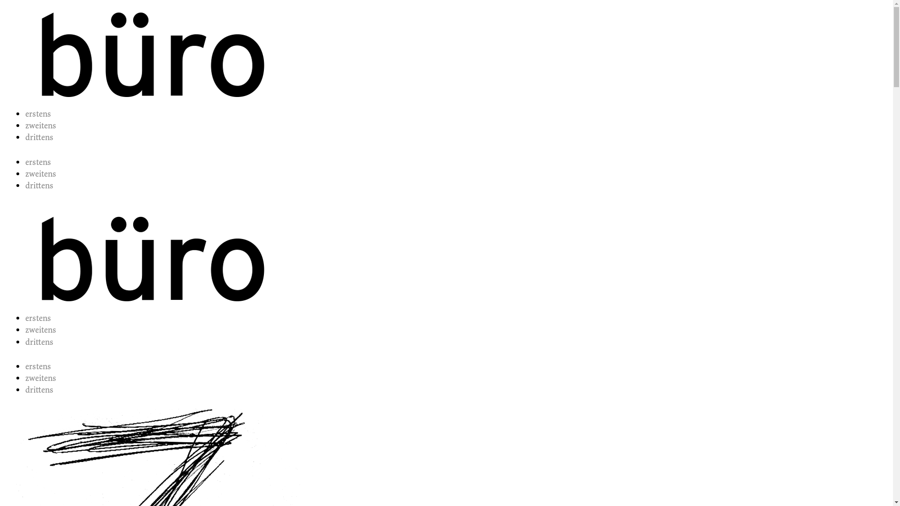  Describe the element at coordinates (38, 162) in the screenshot. I see `erstens` at that location.